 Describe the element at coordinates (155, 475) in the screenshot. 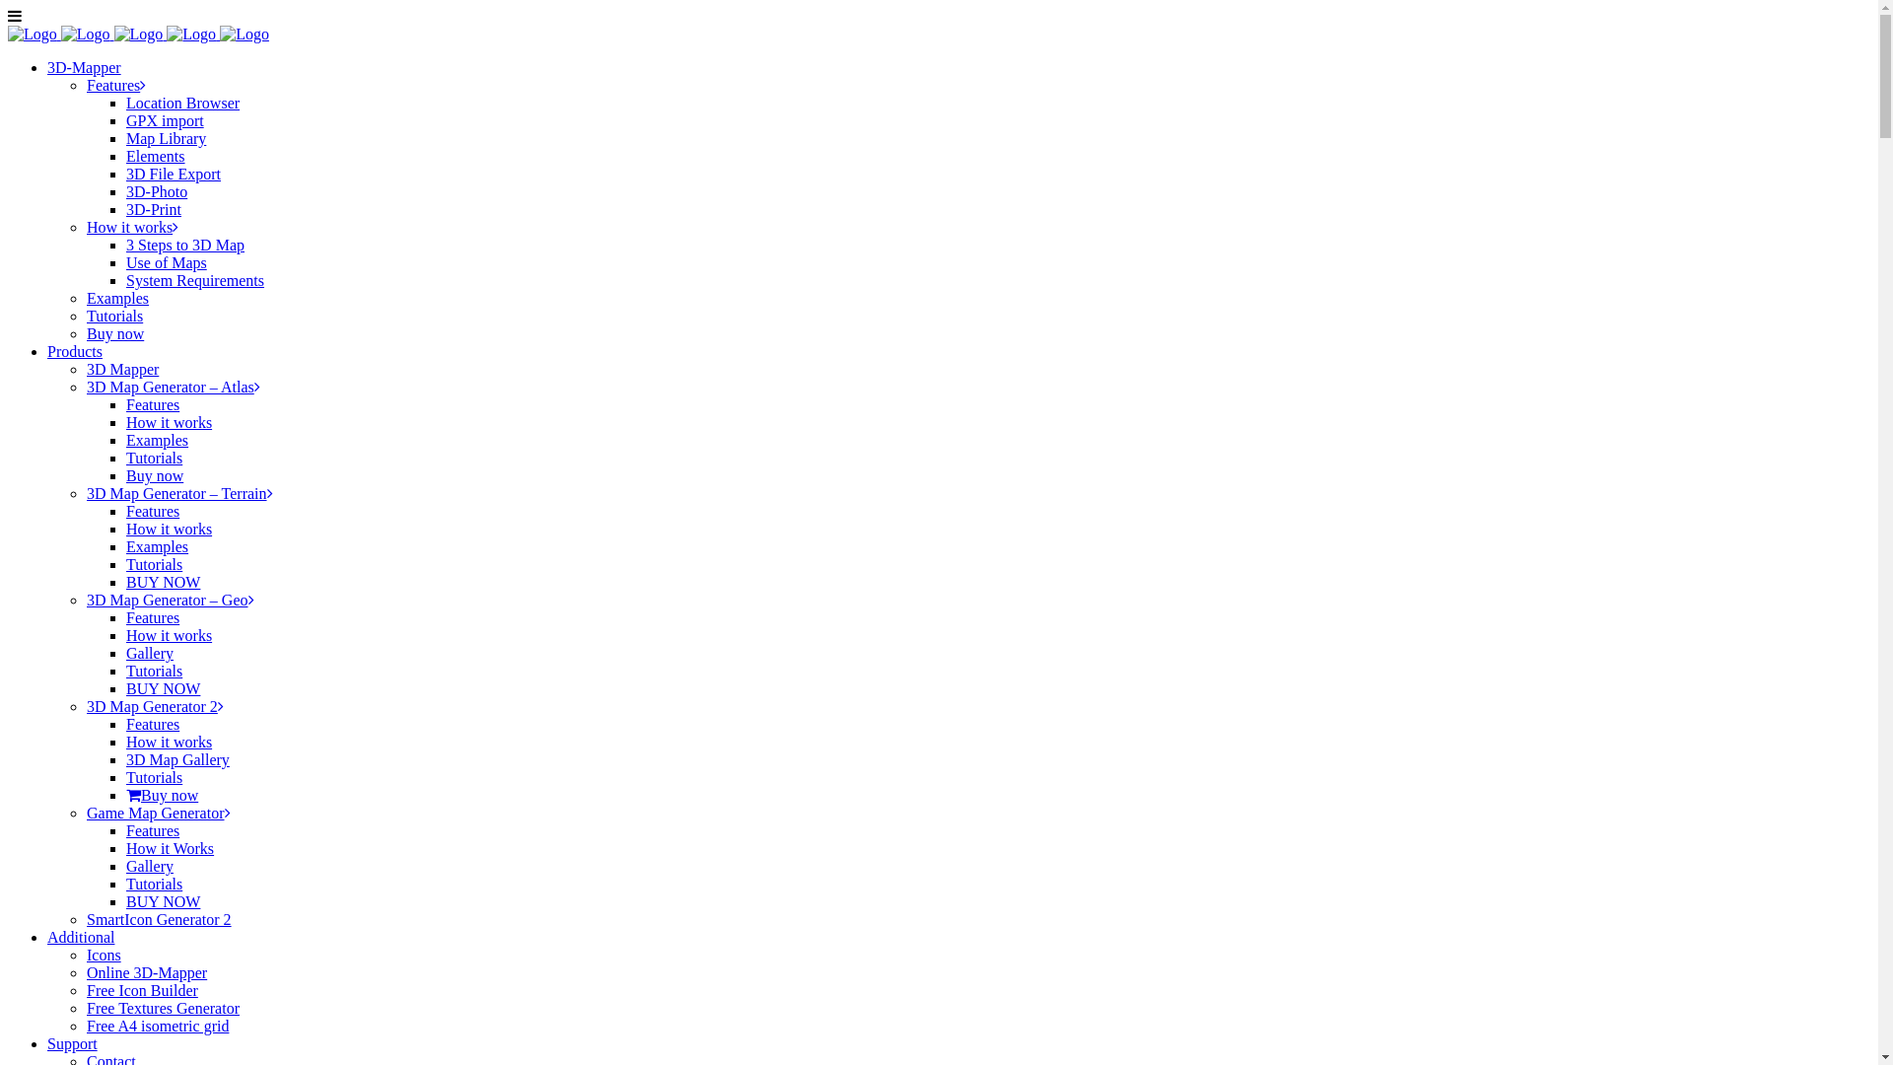

I see `Buy now` at that location.